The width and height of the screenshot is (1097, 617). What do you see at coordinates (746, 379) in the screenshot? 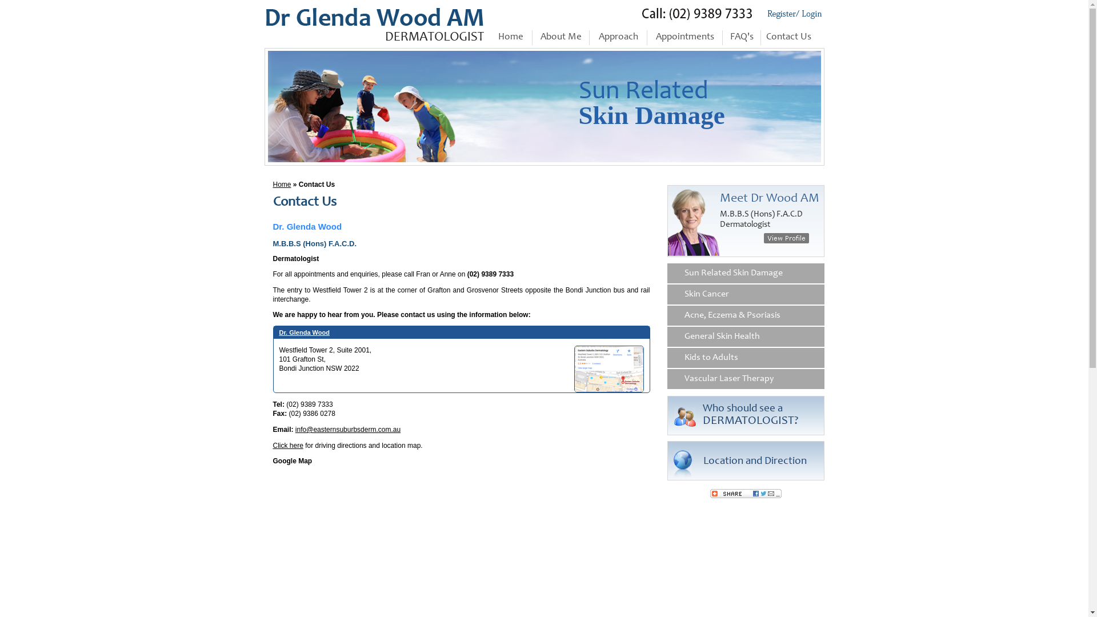
I see `Vascular Laser Therapy` at bounding box center [746, 379].